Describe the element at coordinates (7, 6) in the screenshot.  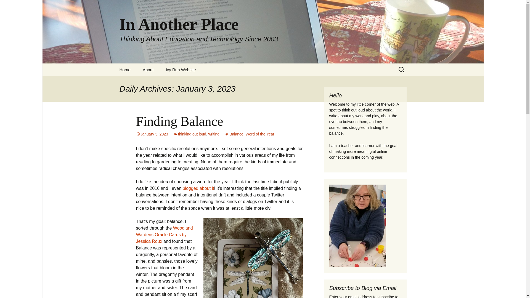
I see `Search` at that location.